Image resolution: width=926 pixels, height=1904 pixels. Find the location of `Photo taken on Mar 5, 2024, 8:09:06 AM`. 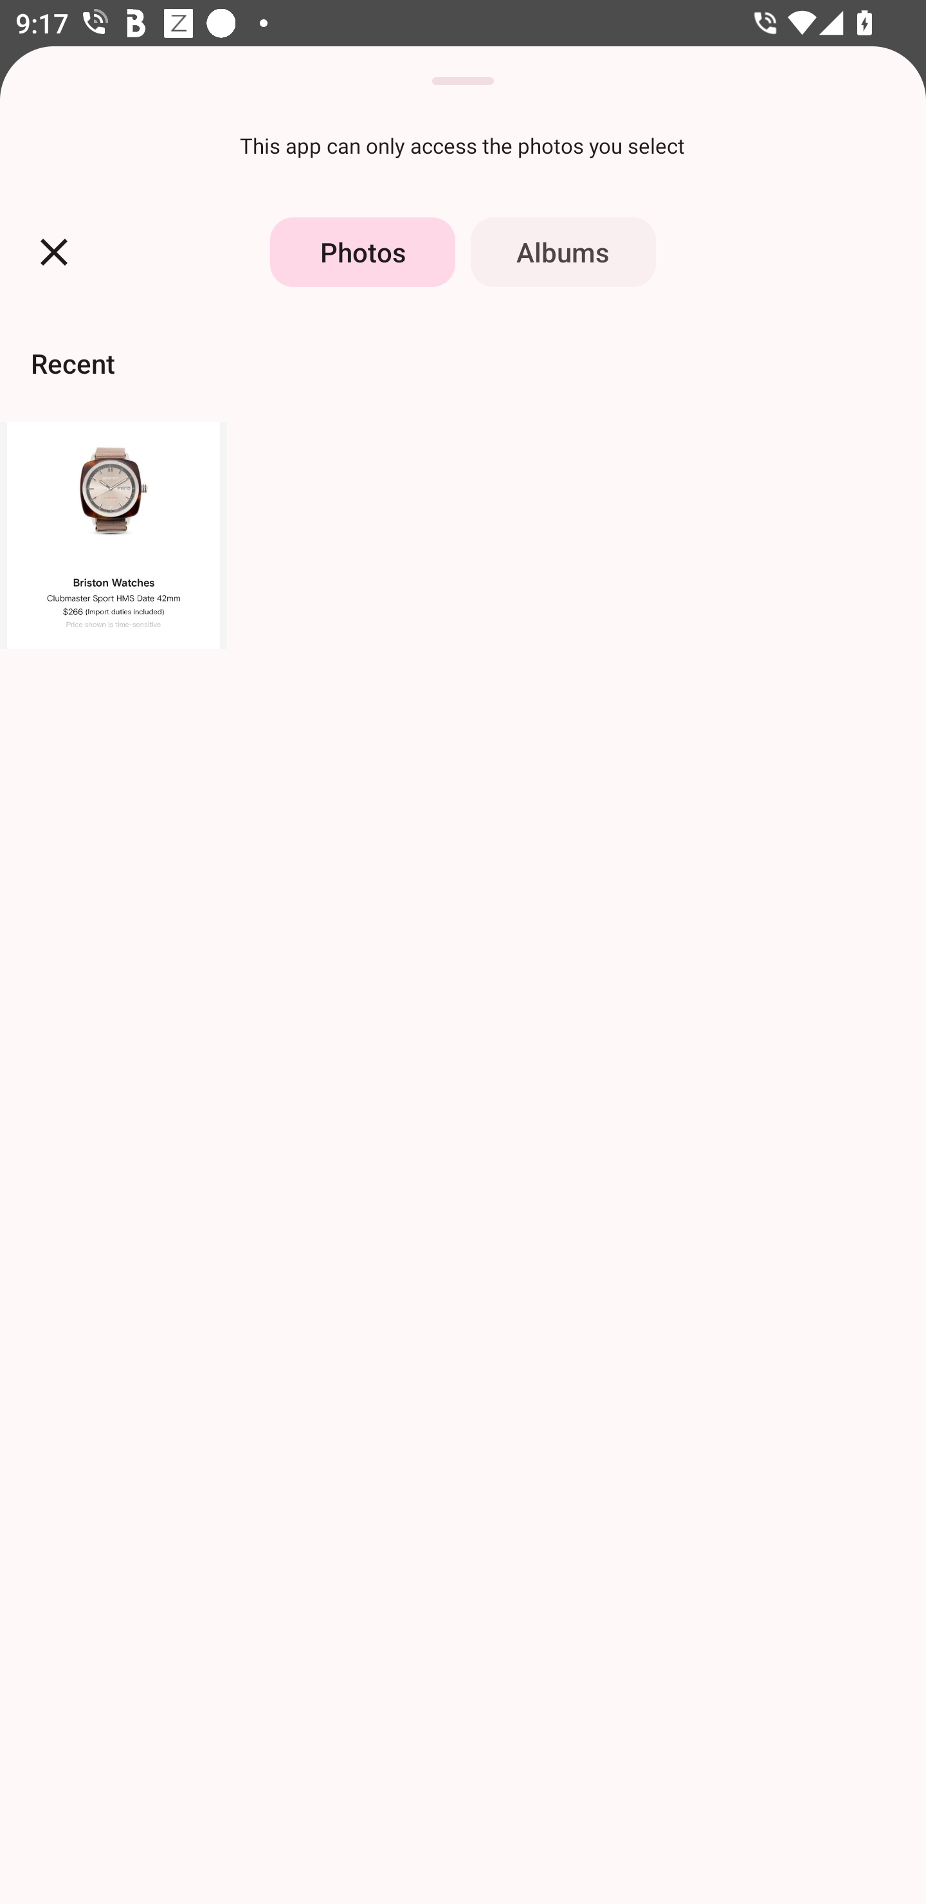

Photo taken on Mar 5, 2024, 8:09:06 AM is located at coordinates (113, 536).